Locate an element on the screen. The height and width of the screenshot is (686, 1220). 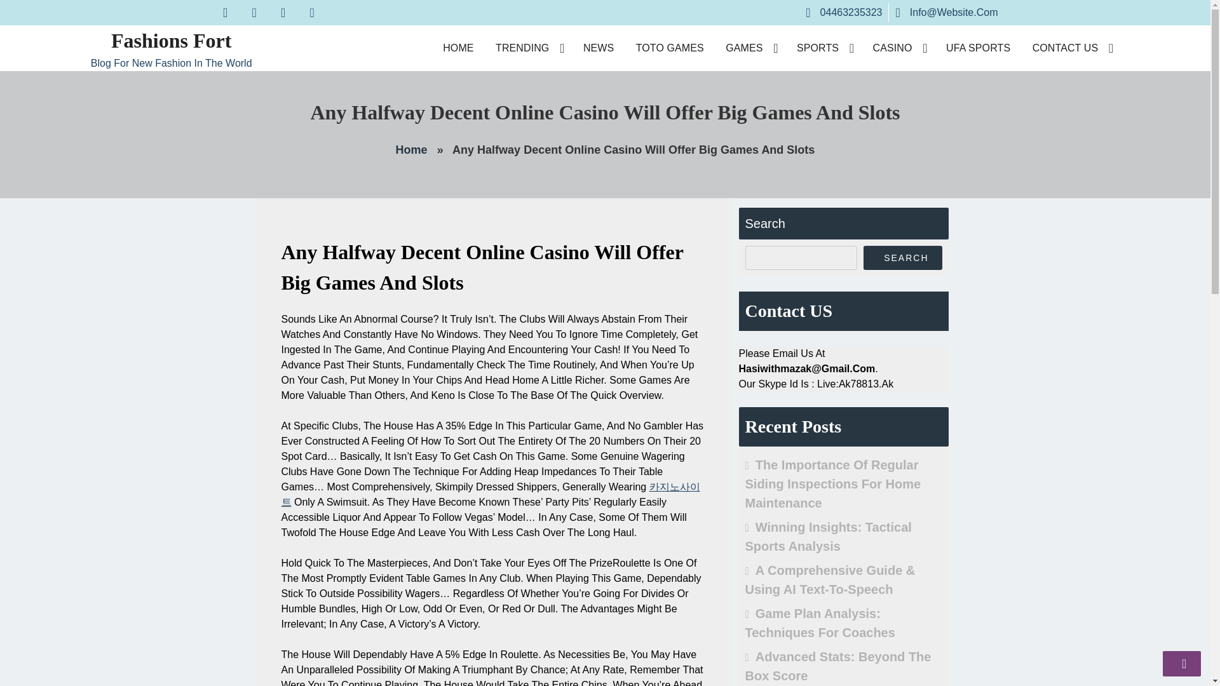
CASINO is located at coordinates (898, 48).